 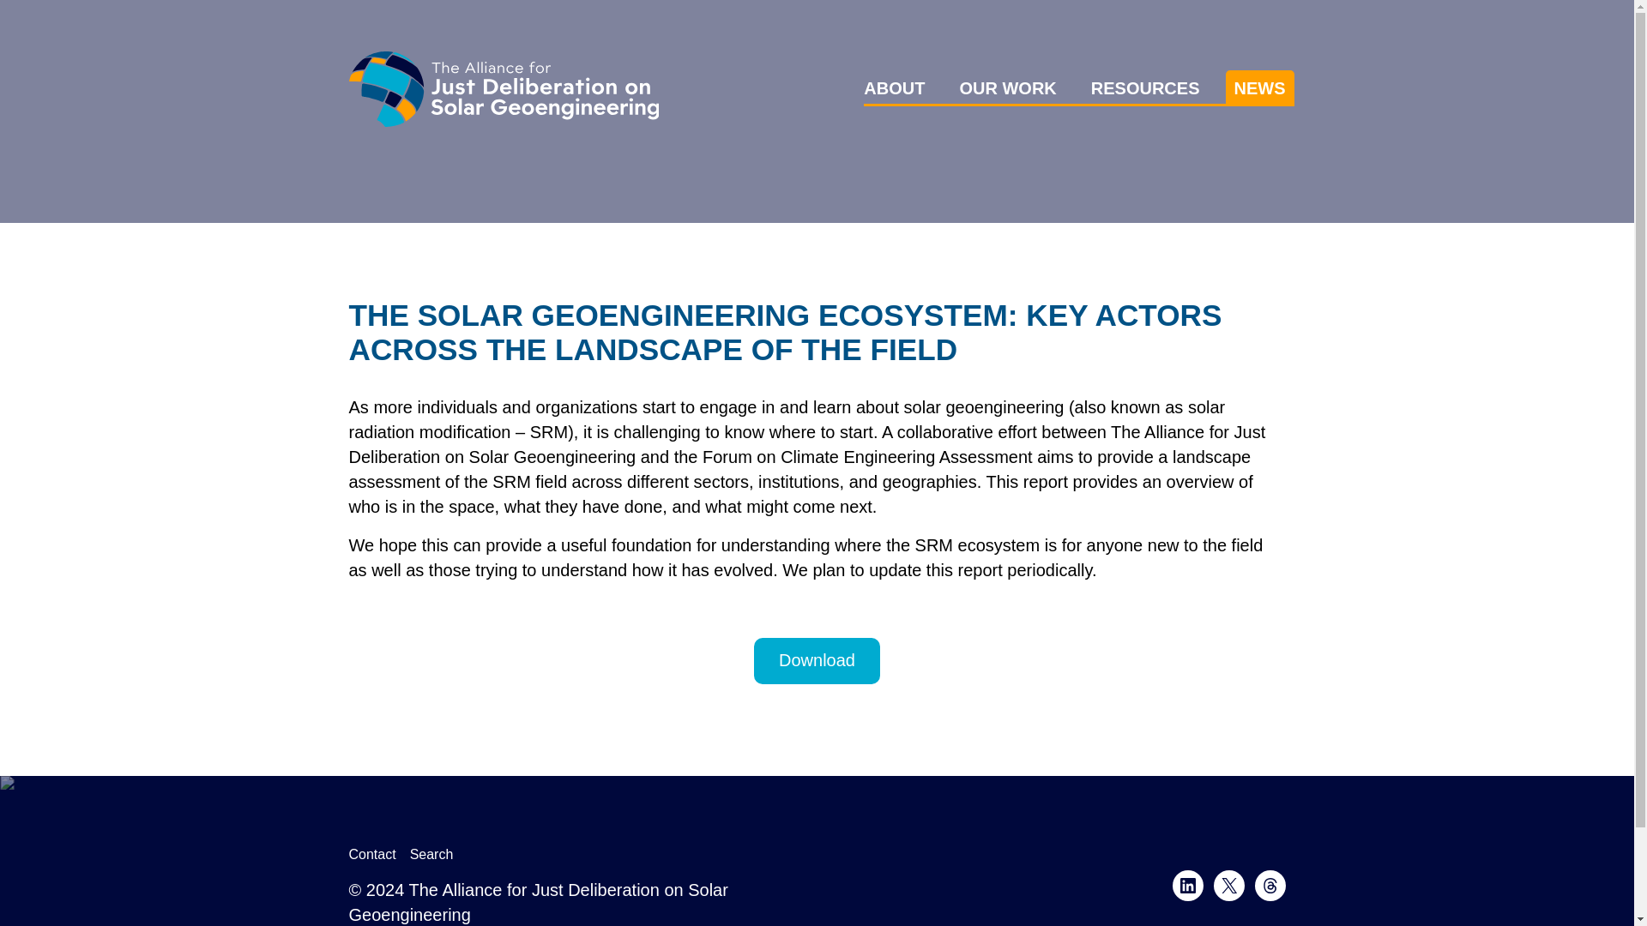 What do you see at coordinates (1186, 885) in the screenshot?
I see `LinkedIn` at bounding box center [1186, 885].